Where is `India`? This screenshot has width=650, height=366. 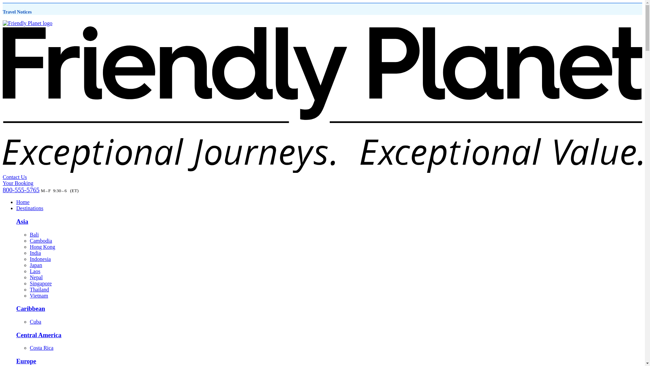 India is located at coordinates (35, 253).